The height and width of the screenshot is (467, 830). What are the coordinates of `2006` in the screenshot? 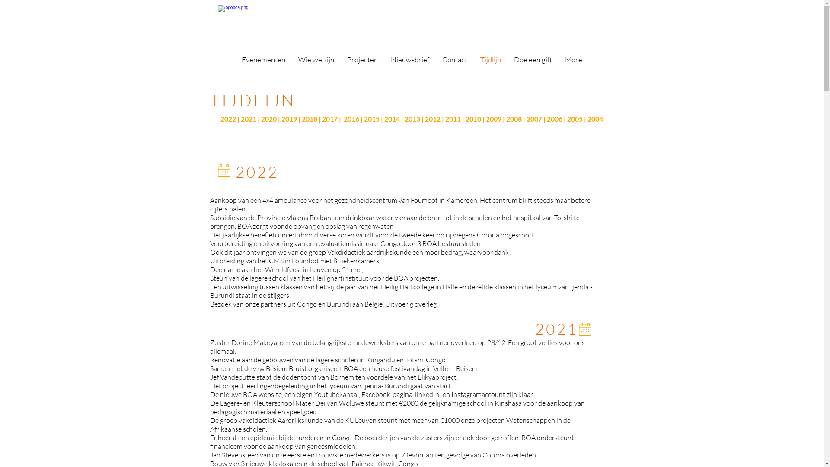 It's located at (554, 118).